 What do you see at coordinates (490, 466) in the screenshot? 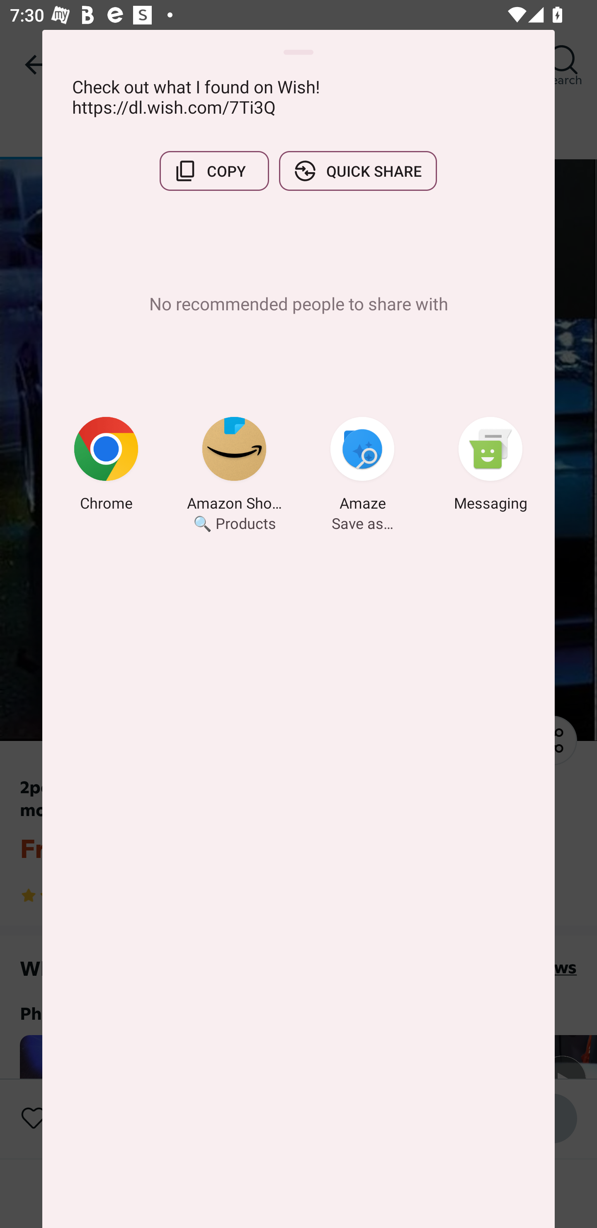
I see `Messaging` at bounding box center [490, 466].